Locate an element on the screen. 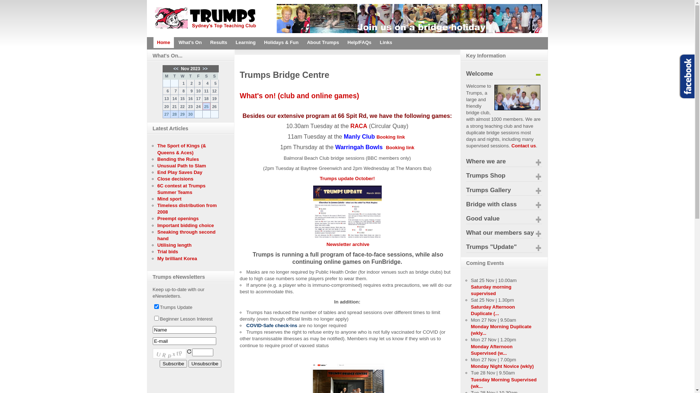  Booking link is located at coordinates (400, 148).